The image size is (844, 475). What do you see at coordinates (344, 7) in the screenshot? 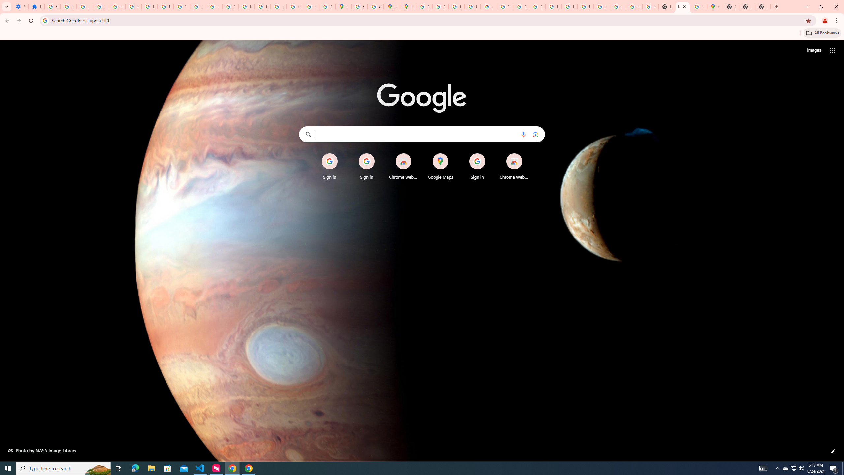
I see `Google Maps` at bounding box center [344, 7].